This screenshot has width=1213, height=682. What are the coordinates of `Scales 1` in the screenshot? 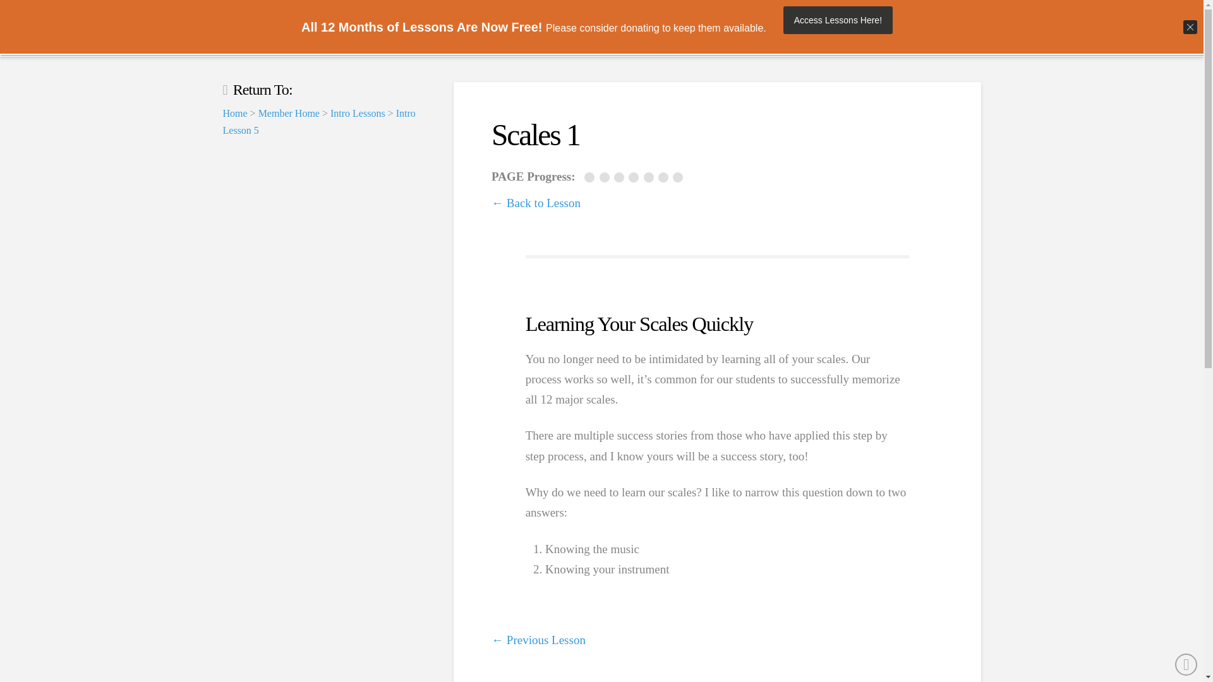 It's located at (591, 178).